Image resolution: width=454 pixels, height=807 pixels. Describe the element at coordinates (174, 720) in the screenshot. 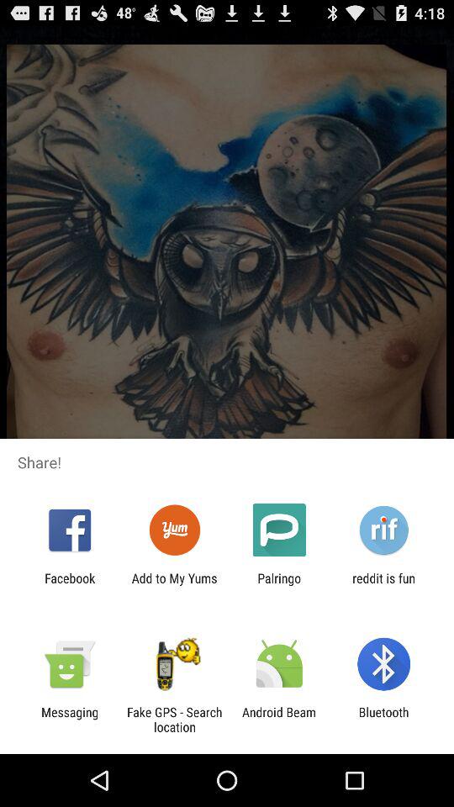

I see `flip to fake gps search item` at that location.